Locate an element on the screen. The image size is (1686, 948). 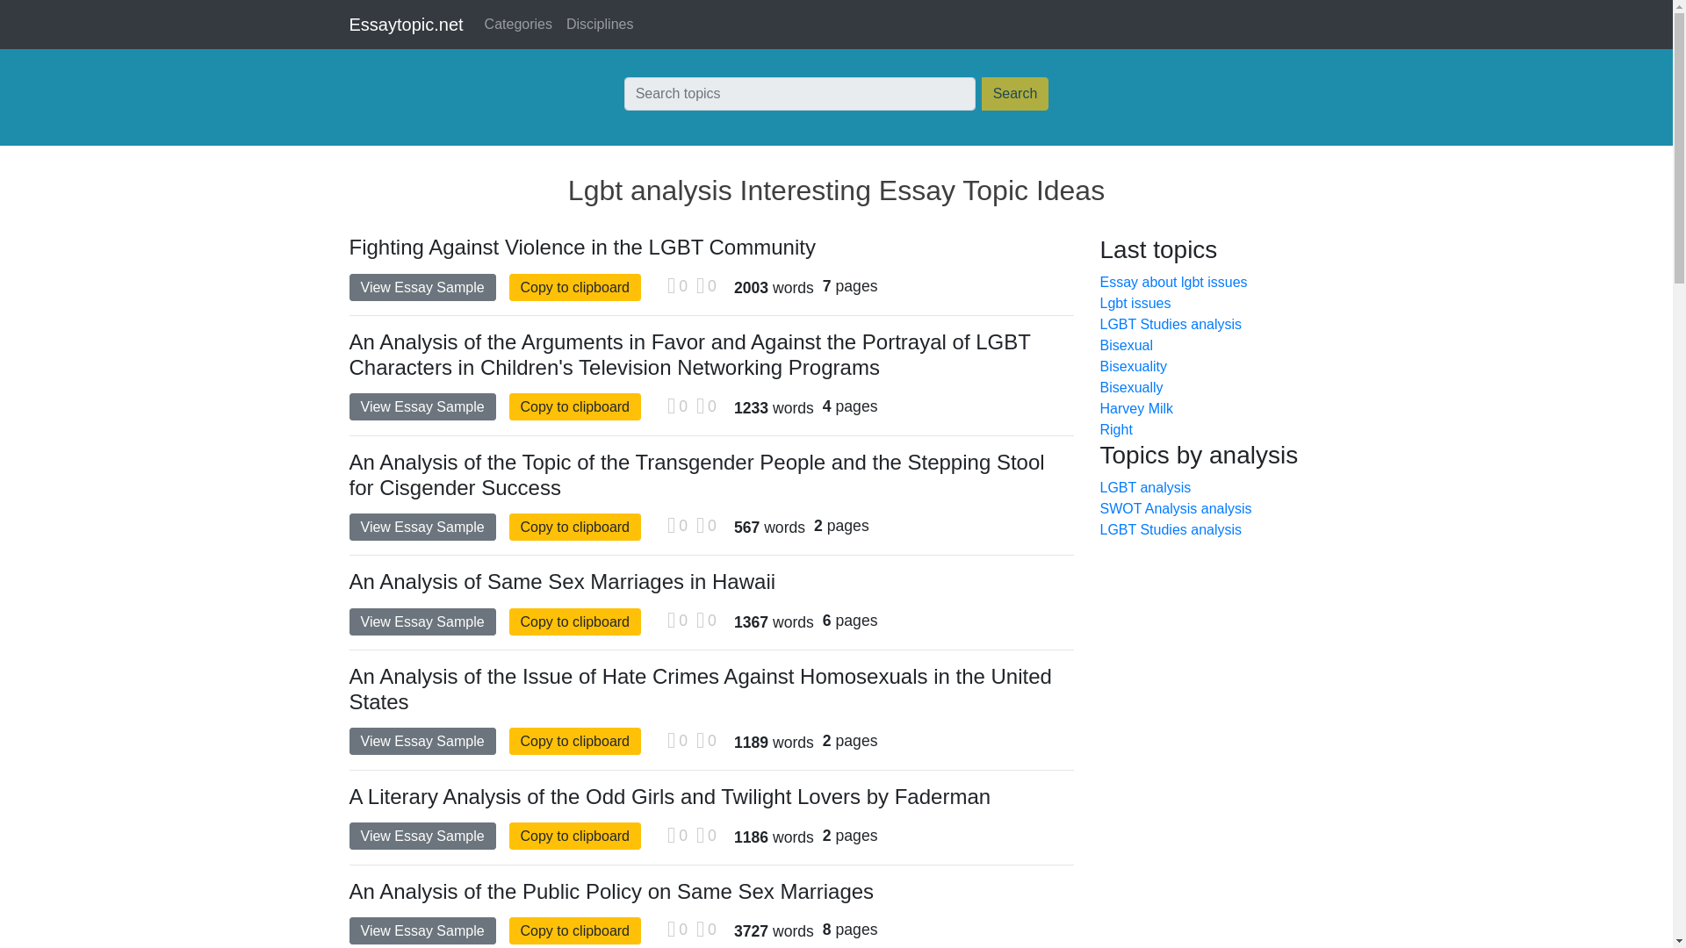
View Essay Sample is located at coordinates (421, 288).